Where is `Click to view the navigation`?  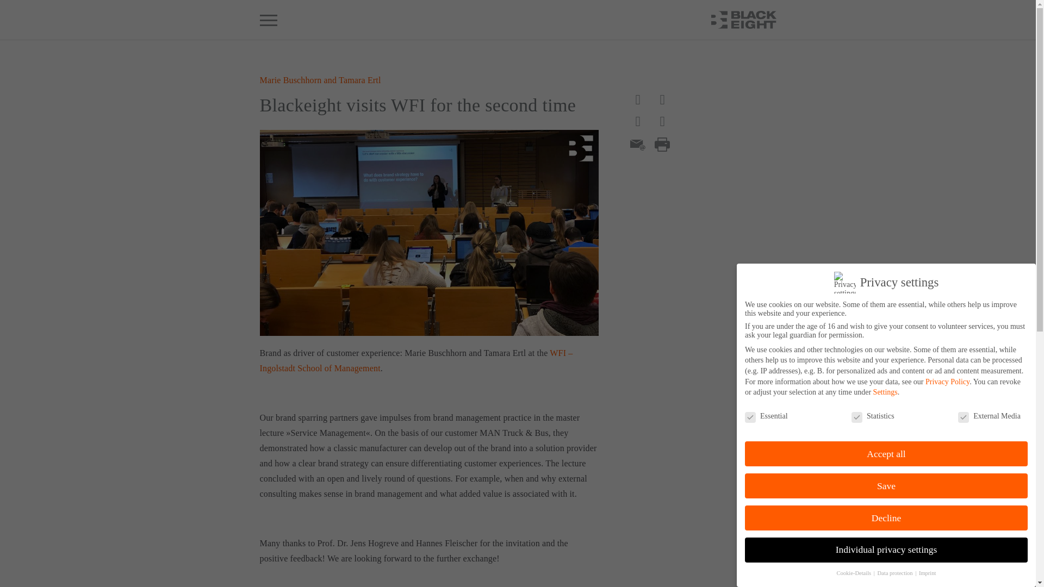
Click to view the navigation is located at coordinates (269, 20).